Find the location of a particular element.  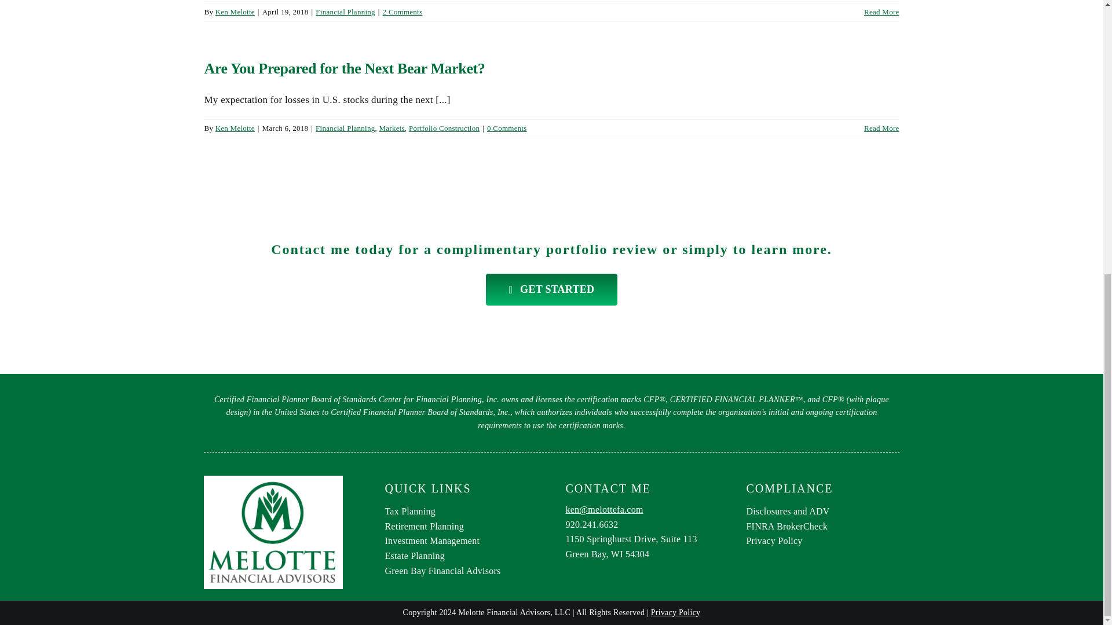

Posts by Ken Melotte is located at coordinates (235, 12).